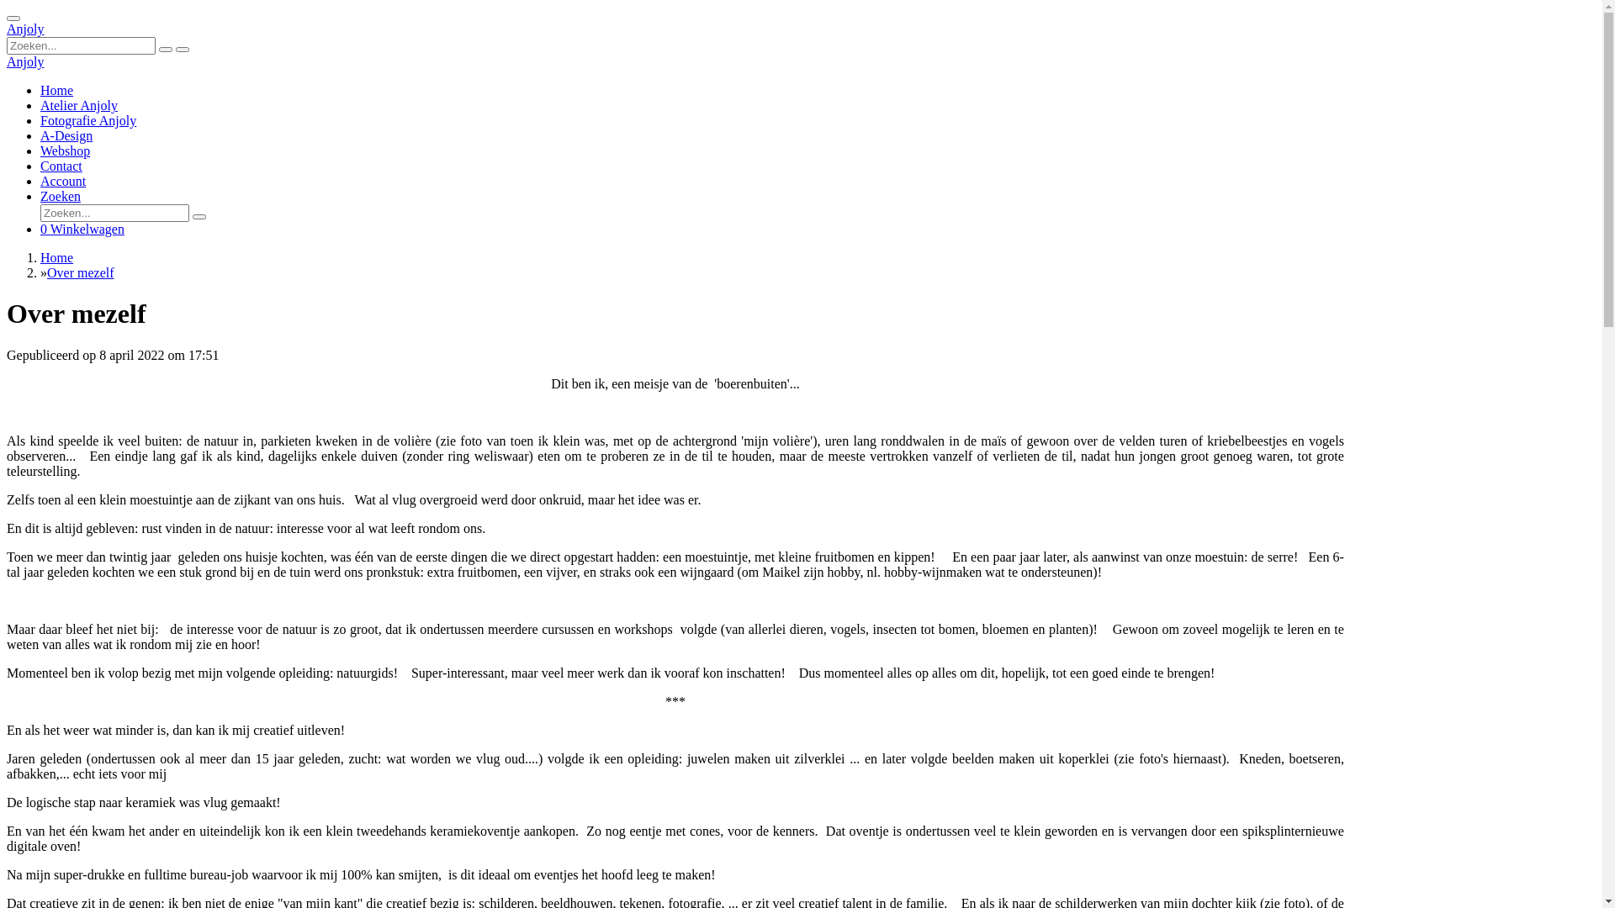 The height and width of the screenshot is (908, 1615). What do you see at coordinates (57, 91) in the screenshot?
I see `Home` at bounding box center [57, 91].